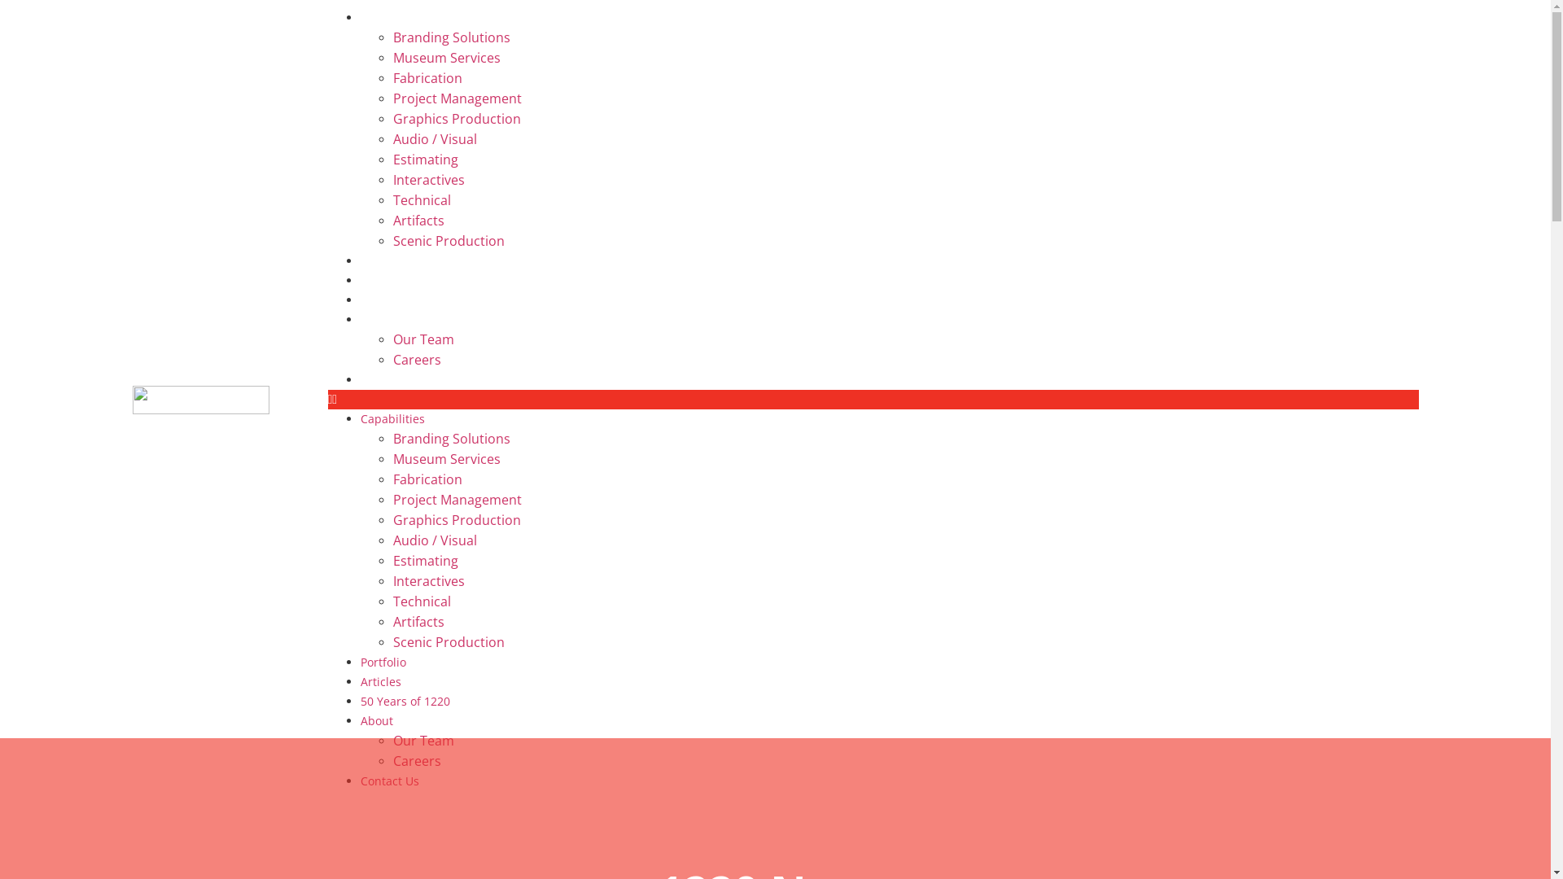  I want to click on Estimating, so click(425, 160).